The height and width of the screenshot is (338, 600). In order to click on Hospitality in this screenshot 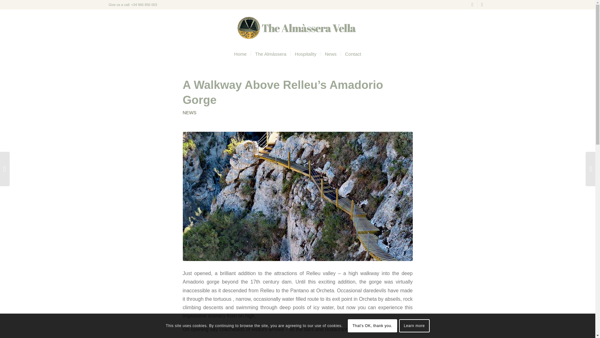, I will do `click(305, 54)`.